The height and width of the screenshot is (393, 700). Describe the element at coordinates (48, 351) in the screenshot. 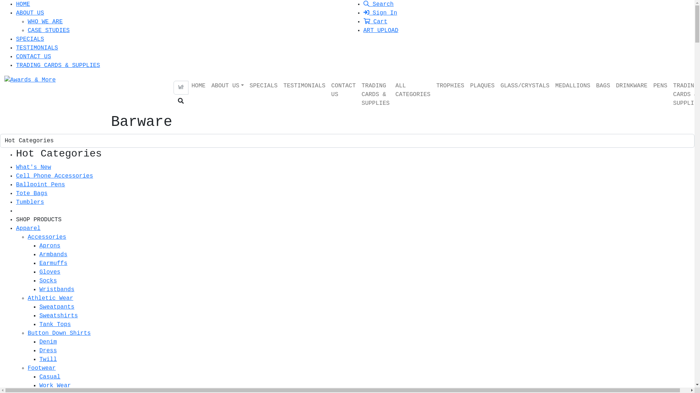

I see `Dress` at that location.